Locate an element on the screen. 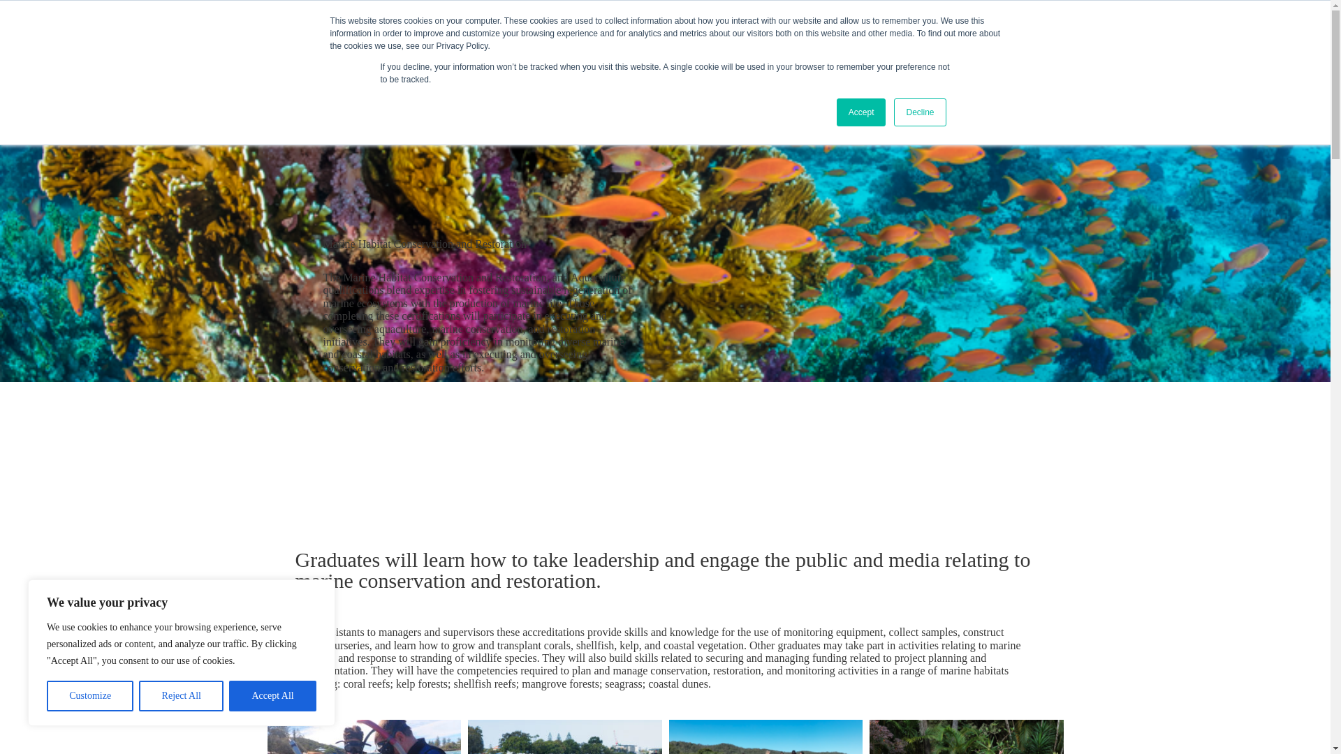 The height and width of the screenshot is (754, 1341). Accept is located at coordinates (862, 112).